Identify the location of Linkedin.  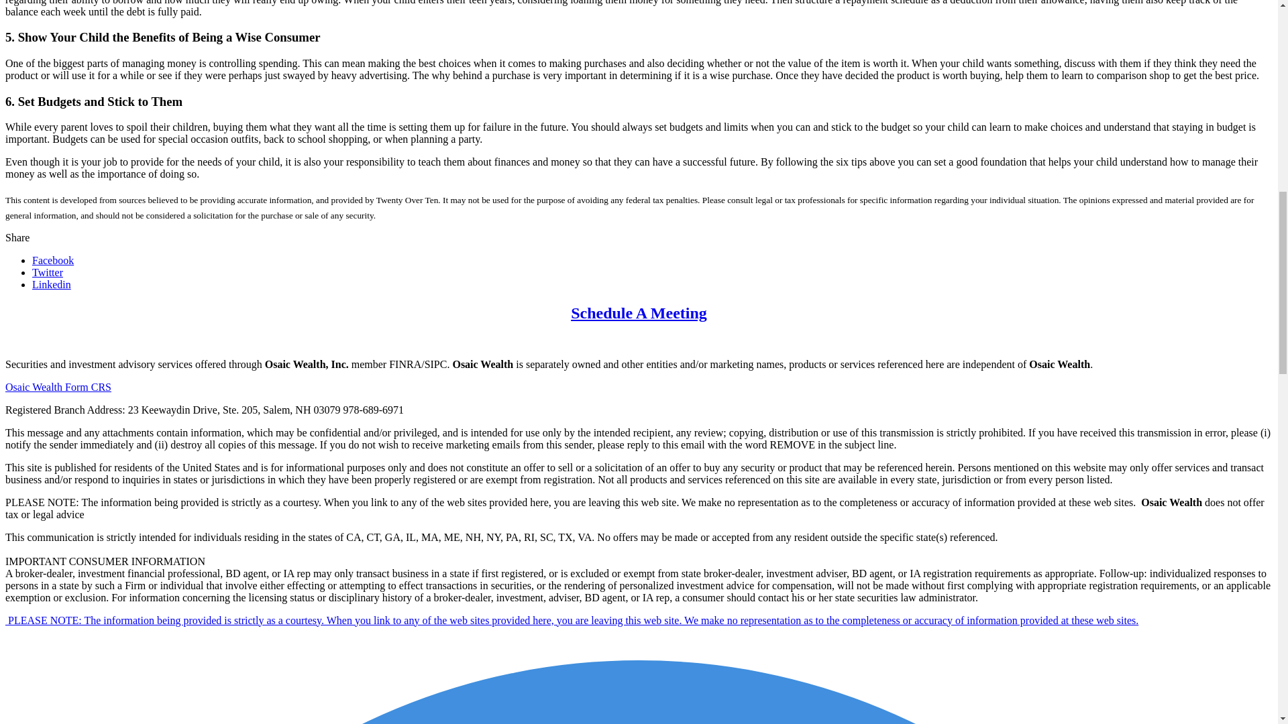
(51, 284).